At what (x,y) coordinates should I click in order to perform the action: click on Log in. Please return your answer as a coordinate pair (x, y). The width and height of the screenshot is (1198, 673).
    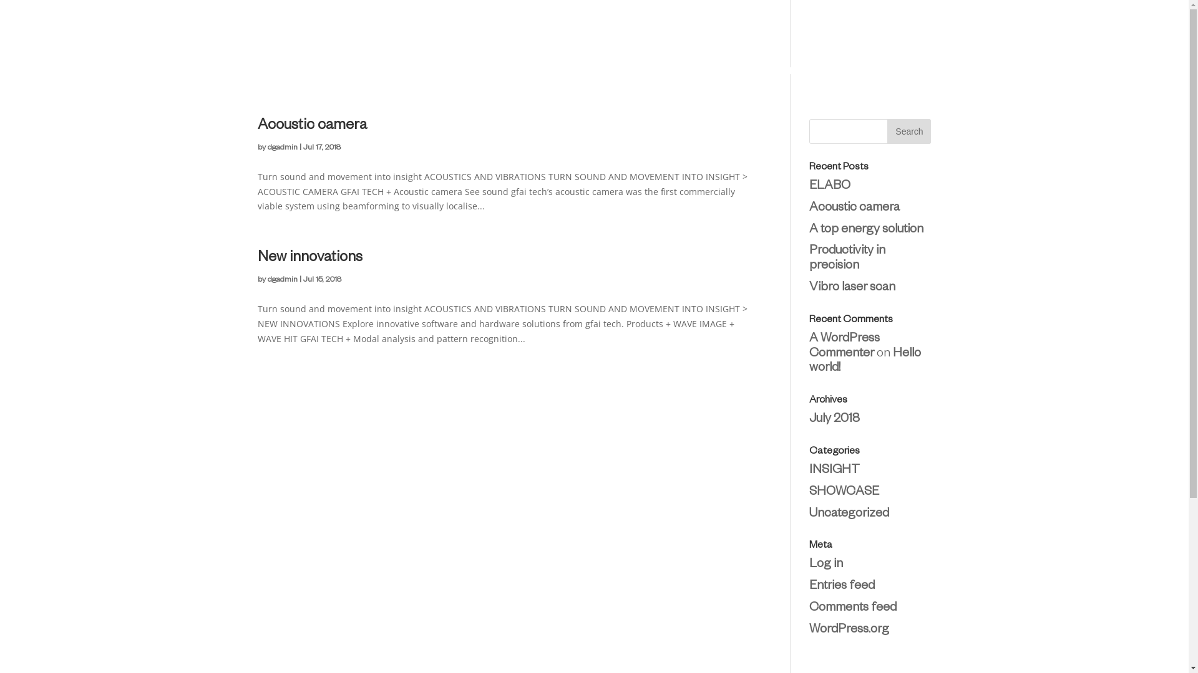
    Looking at the image, I should click on (826, 565).